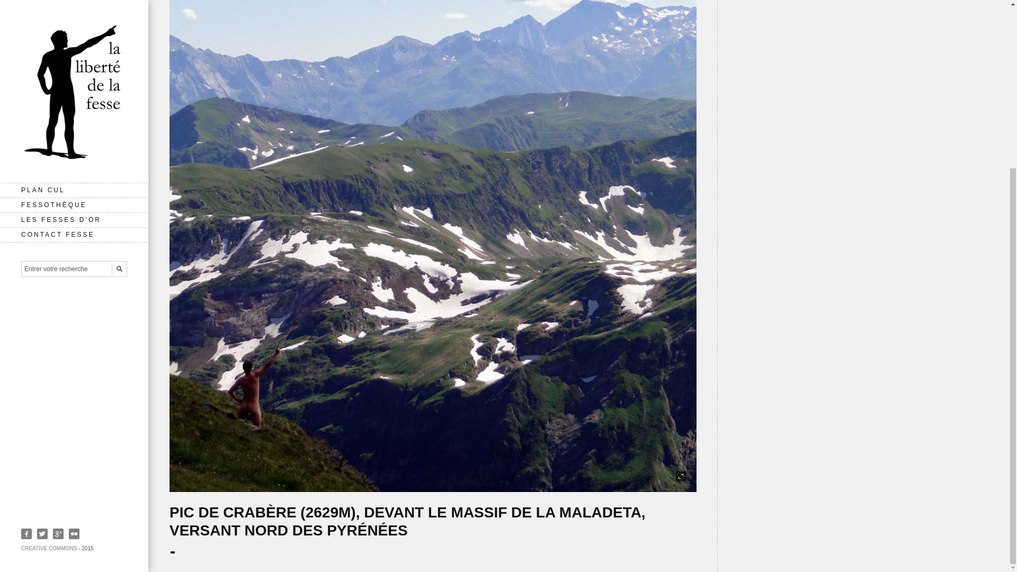 The image size is (1017, 572). What do you see at coordinates (74, 5) in the screenshot?
I see `CONTACT FESSE` at bounding box center [74, 5].